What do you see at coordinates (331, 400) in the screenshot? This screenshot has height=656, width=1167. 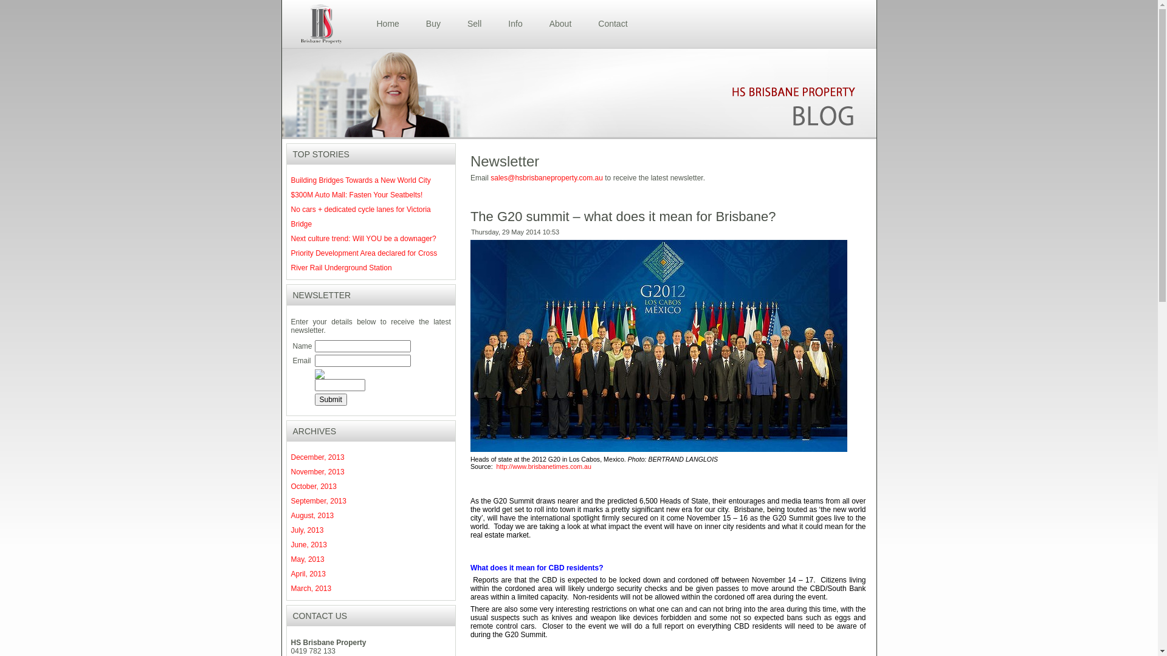 I see `Submit` at bounding box center [331, 400].